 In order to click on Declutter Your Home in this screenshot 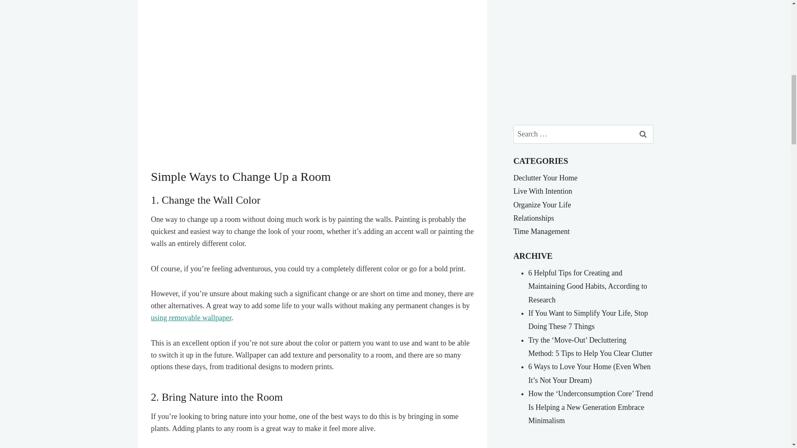, I will do `click(545, 178)`.